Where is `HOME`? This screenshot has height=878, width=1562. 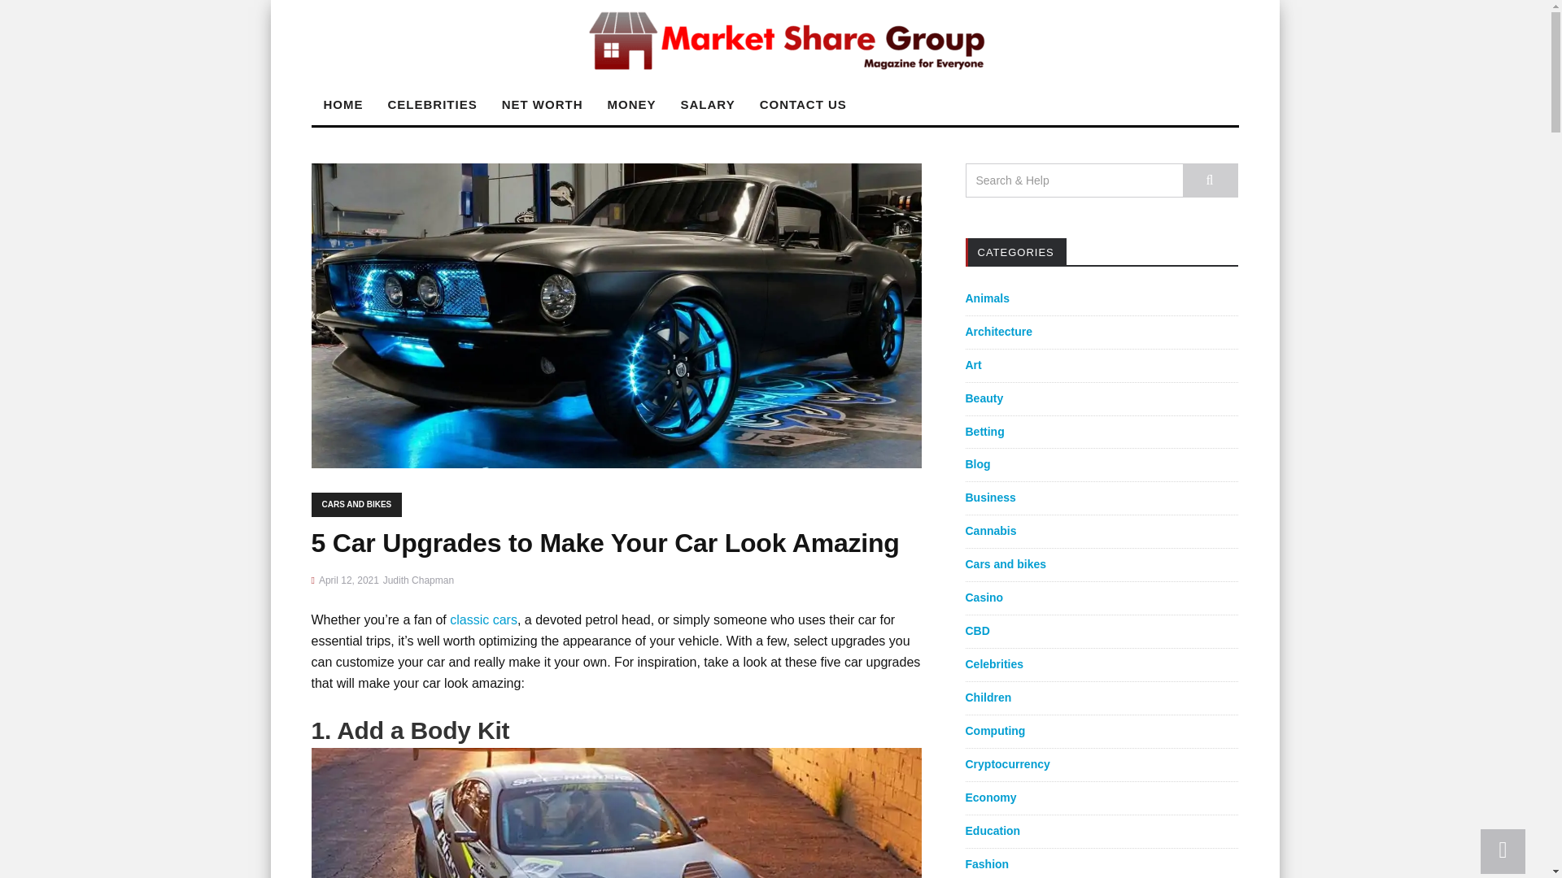
HOME is located at coordinates (343, 104).